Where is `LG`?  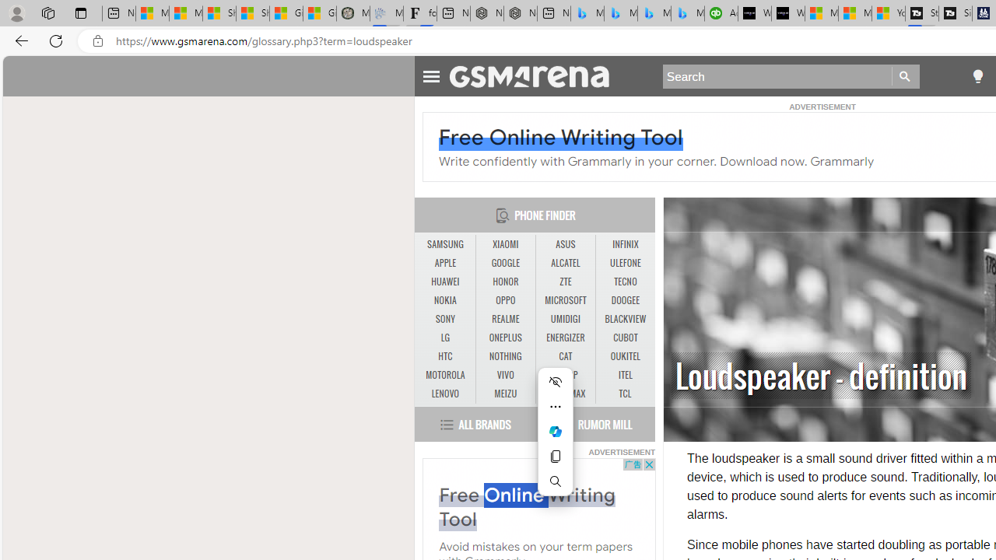 LG is located at coordinates (445, 338).